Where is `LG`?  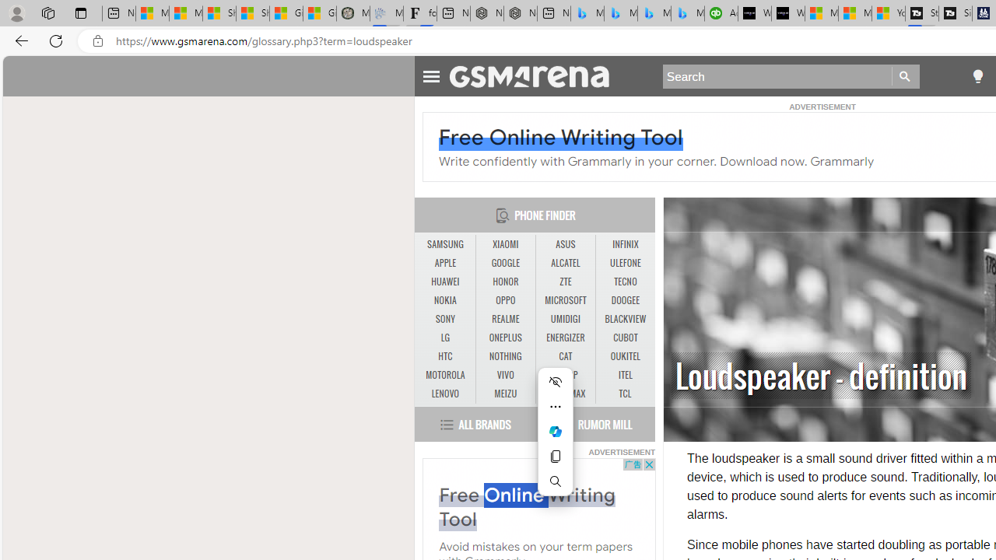 LG is located at coordinates (445, 338).